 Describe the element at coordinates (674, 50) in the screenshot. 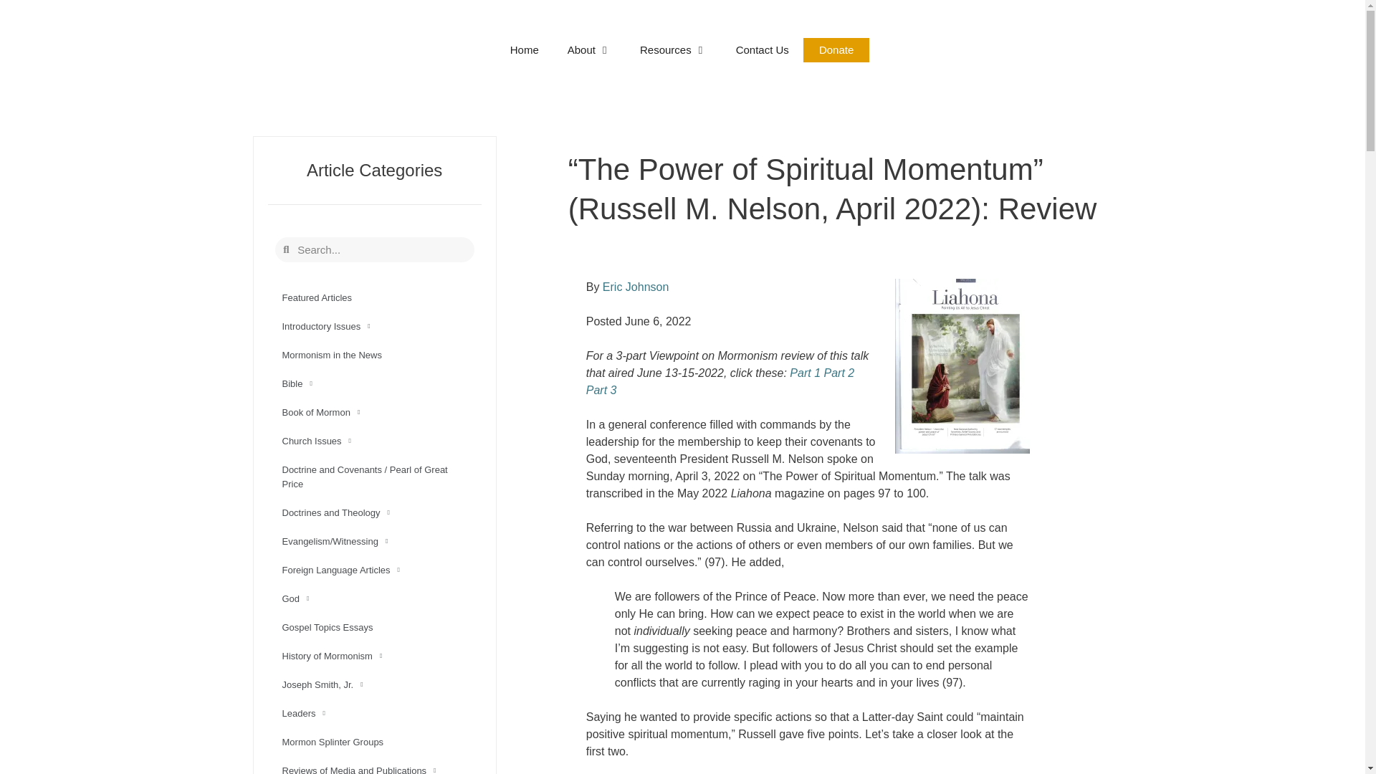

I see `All Articles Topics` at that location.